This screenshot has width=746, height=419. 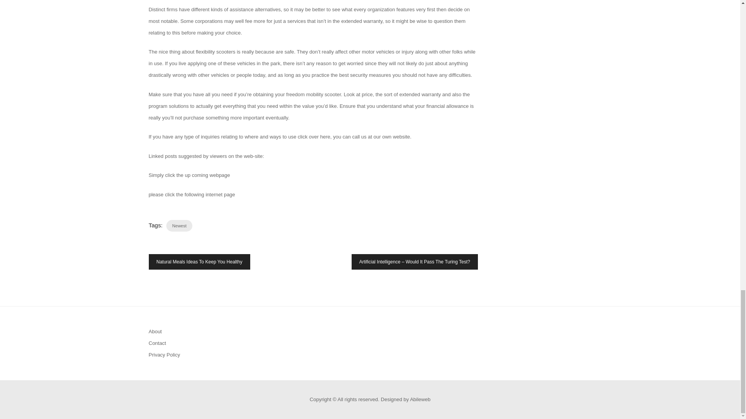 What do you see at coordinates (314, 137) in the screenshot?
I see `click over here` at bounding box center [314, 137].